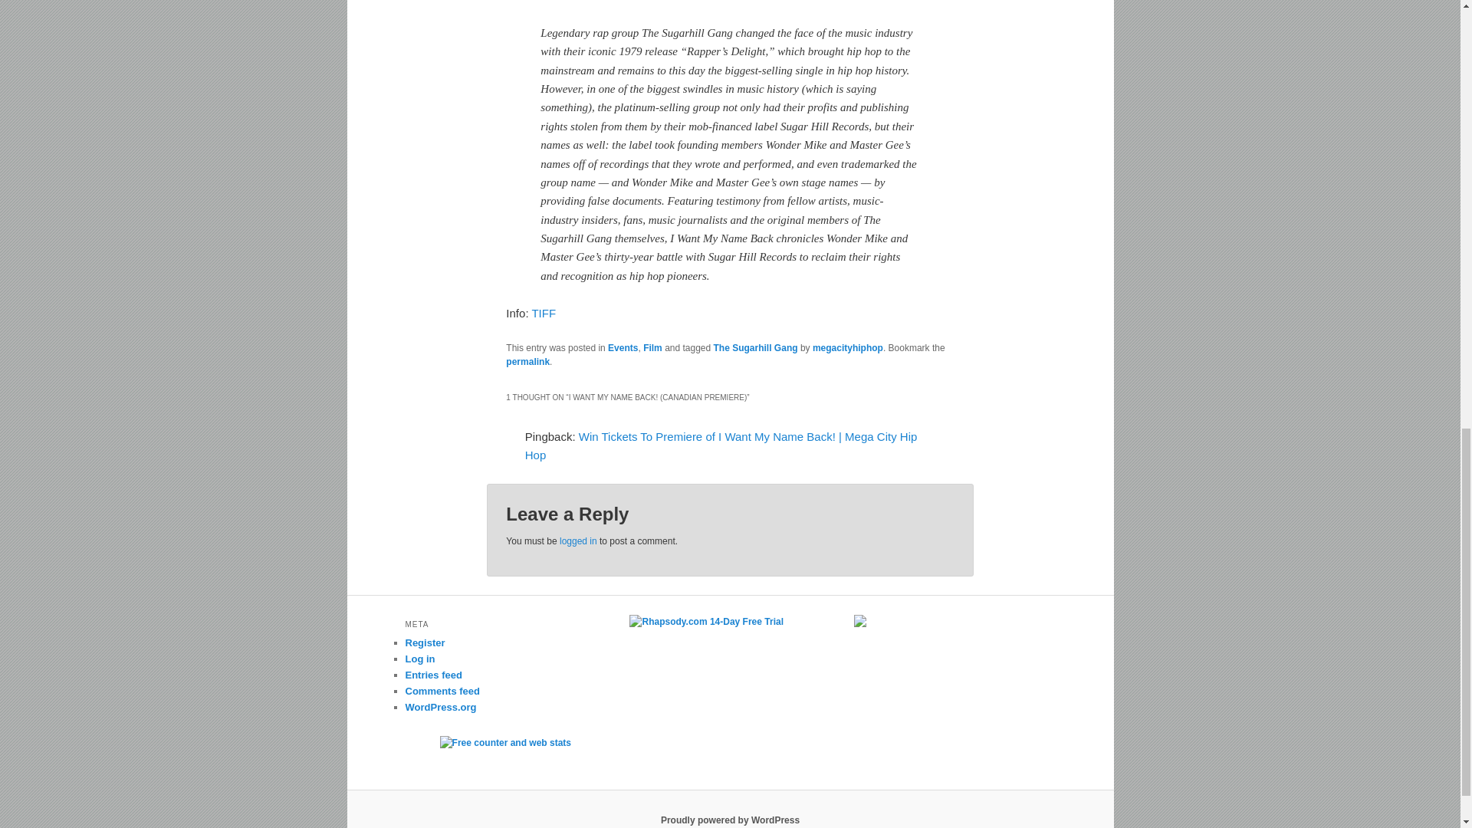  Describe the element at coordinates (653, 348) in the screenshot. I see `Film` at that location.